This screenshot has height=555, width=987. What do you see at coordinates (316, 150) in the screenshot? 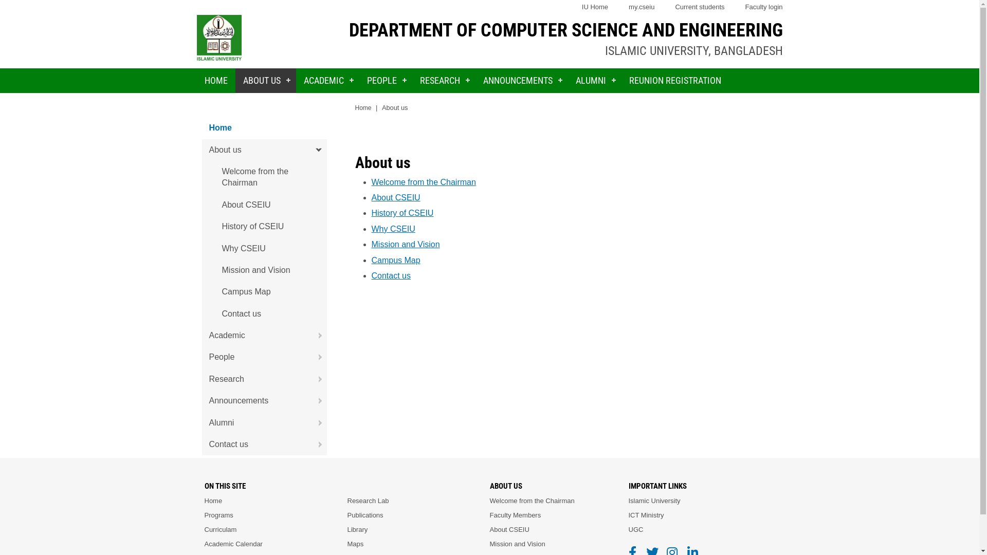
I see `Expand/Collapse` at bounding box center [316, 150].